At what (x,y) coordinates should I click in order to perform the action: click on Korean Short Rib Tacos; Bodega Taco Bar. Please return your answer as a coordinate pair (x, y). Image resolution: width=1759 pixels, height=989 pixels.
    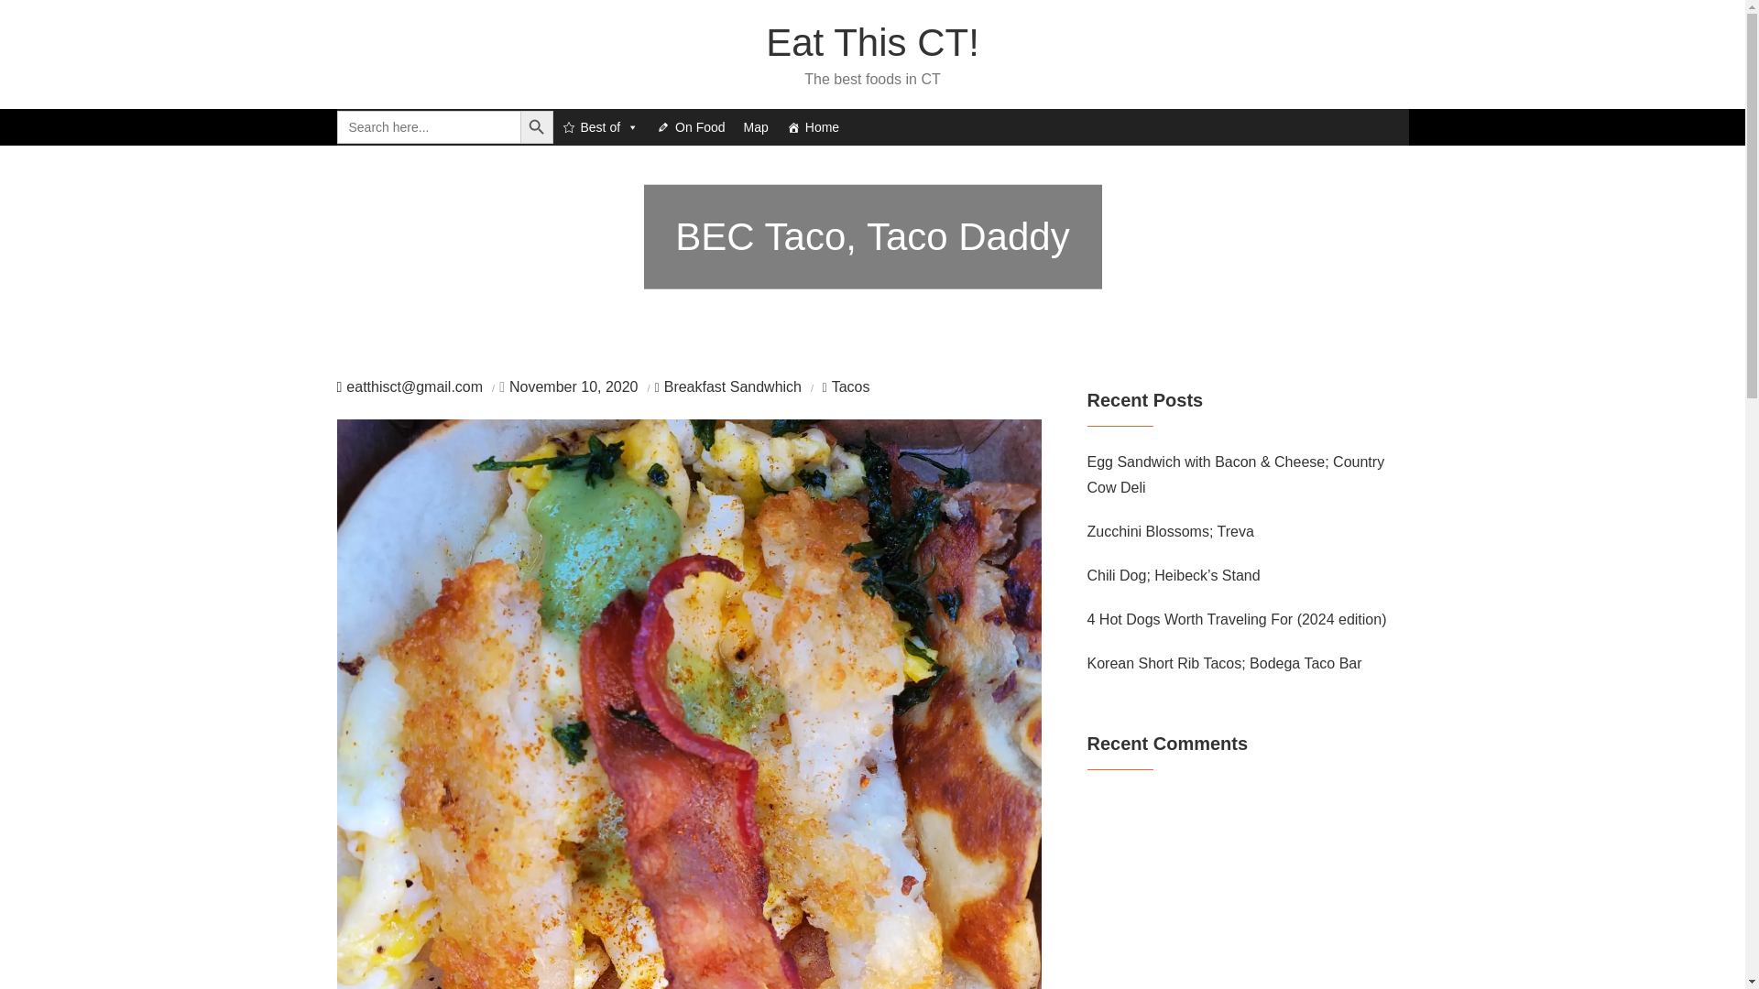
    Looking at the image, I should click on (1224, 663).